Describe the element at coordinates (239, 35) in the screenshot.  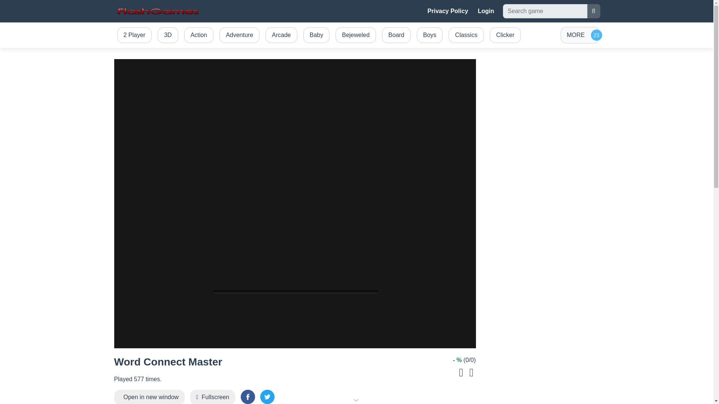
I see `Adventure` at that location.